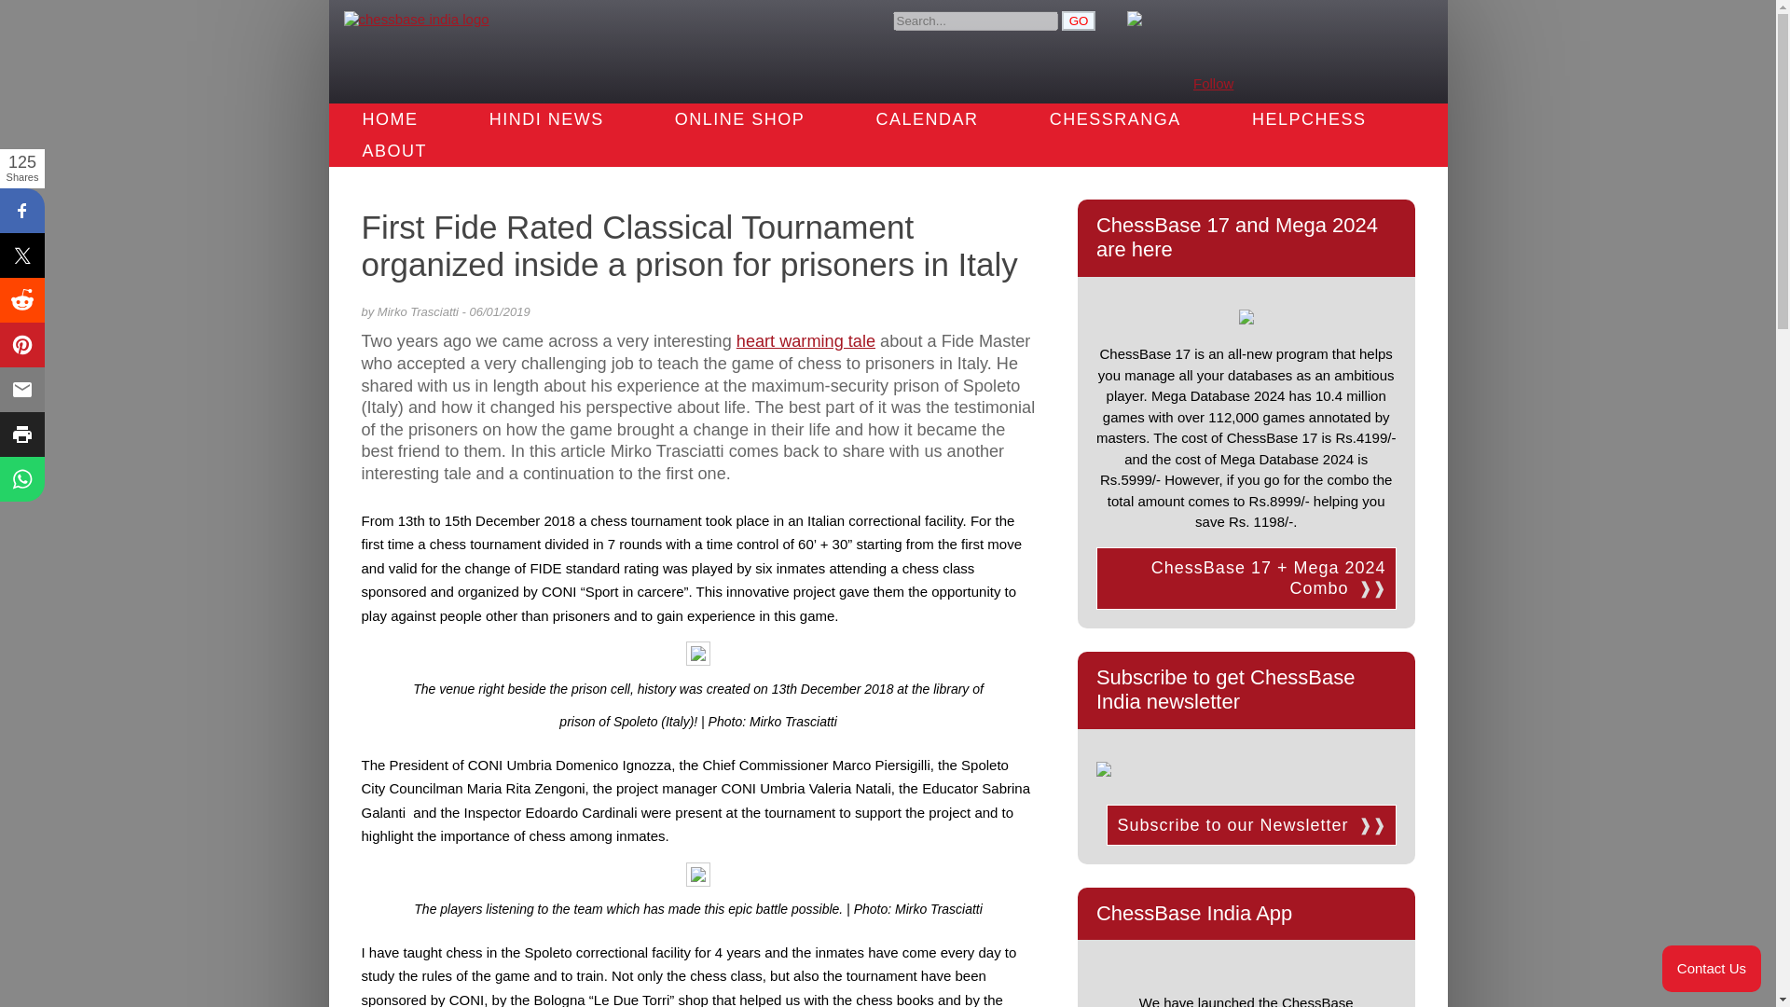 The width and height of the screenshot is (1790, 1007). Describe the element at coordinates (546, 119) in the screenshot. I see `HINDI NEWS` at that location.